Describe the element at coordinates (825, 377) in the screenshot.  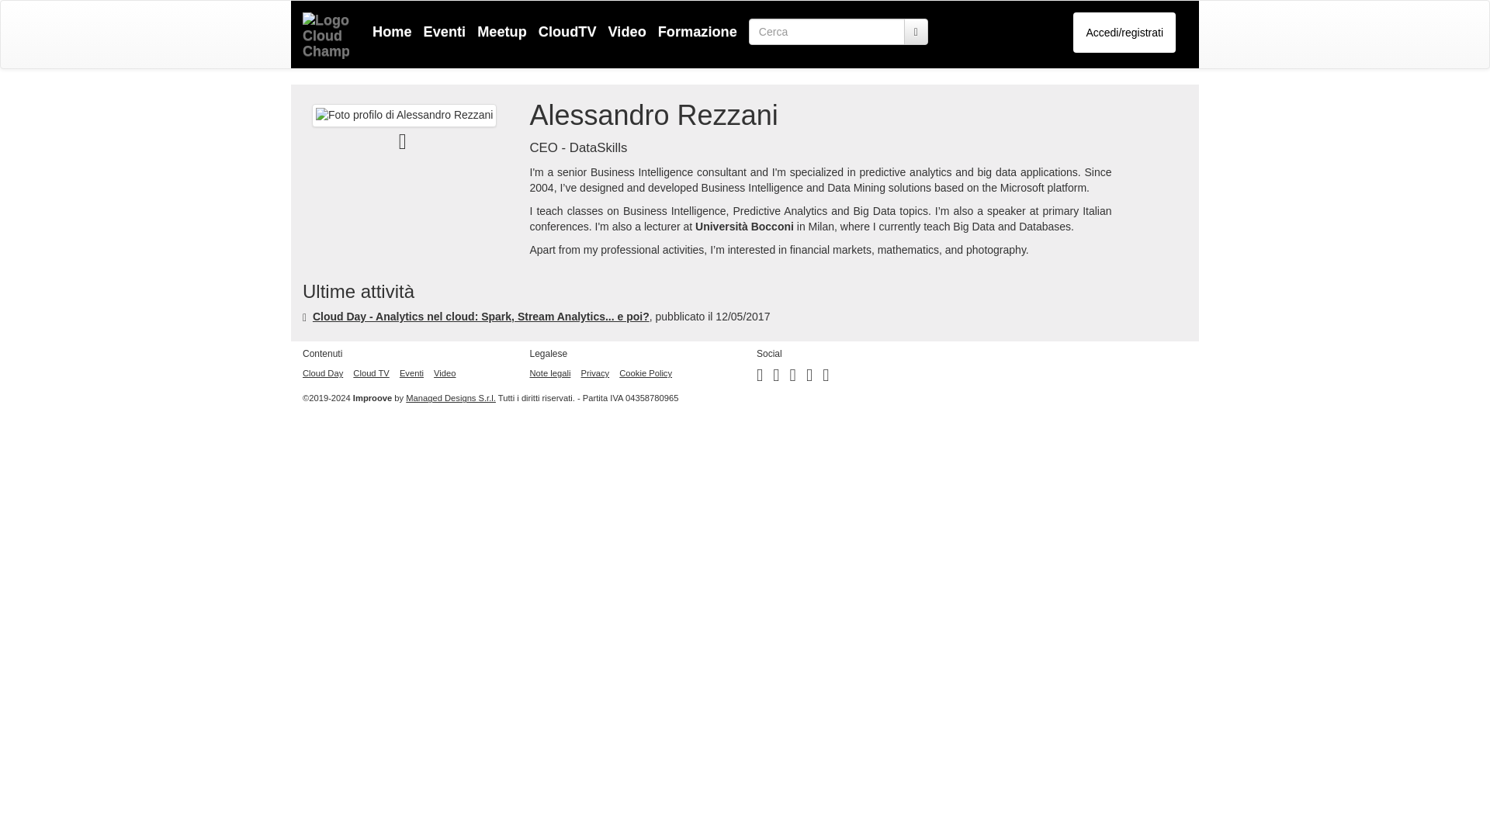
I see `Canale YouTube` at that location.